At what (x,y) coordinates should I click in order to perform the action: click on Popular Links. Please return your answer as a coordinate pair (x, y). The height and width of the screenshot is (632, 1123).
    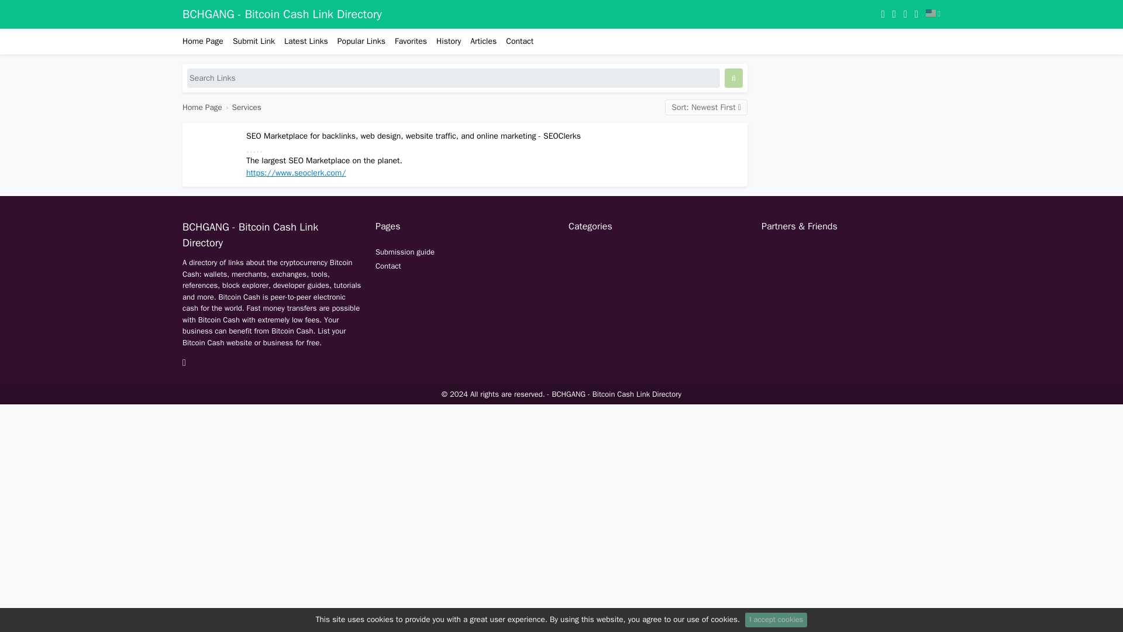
    Looking at the image, I should click on (361, 41).